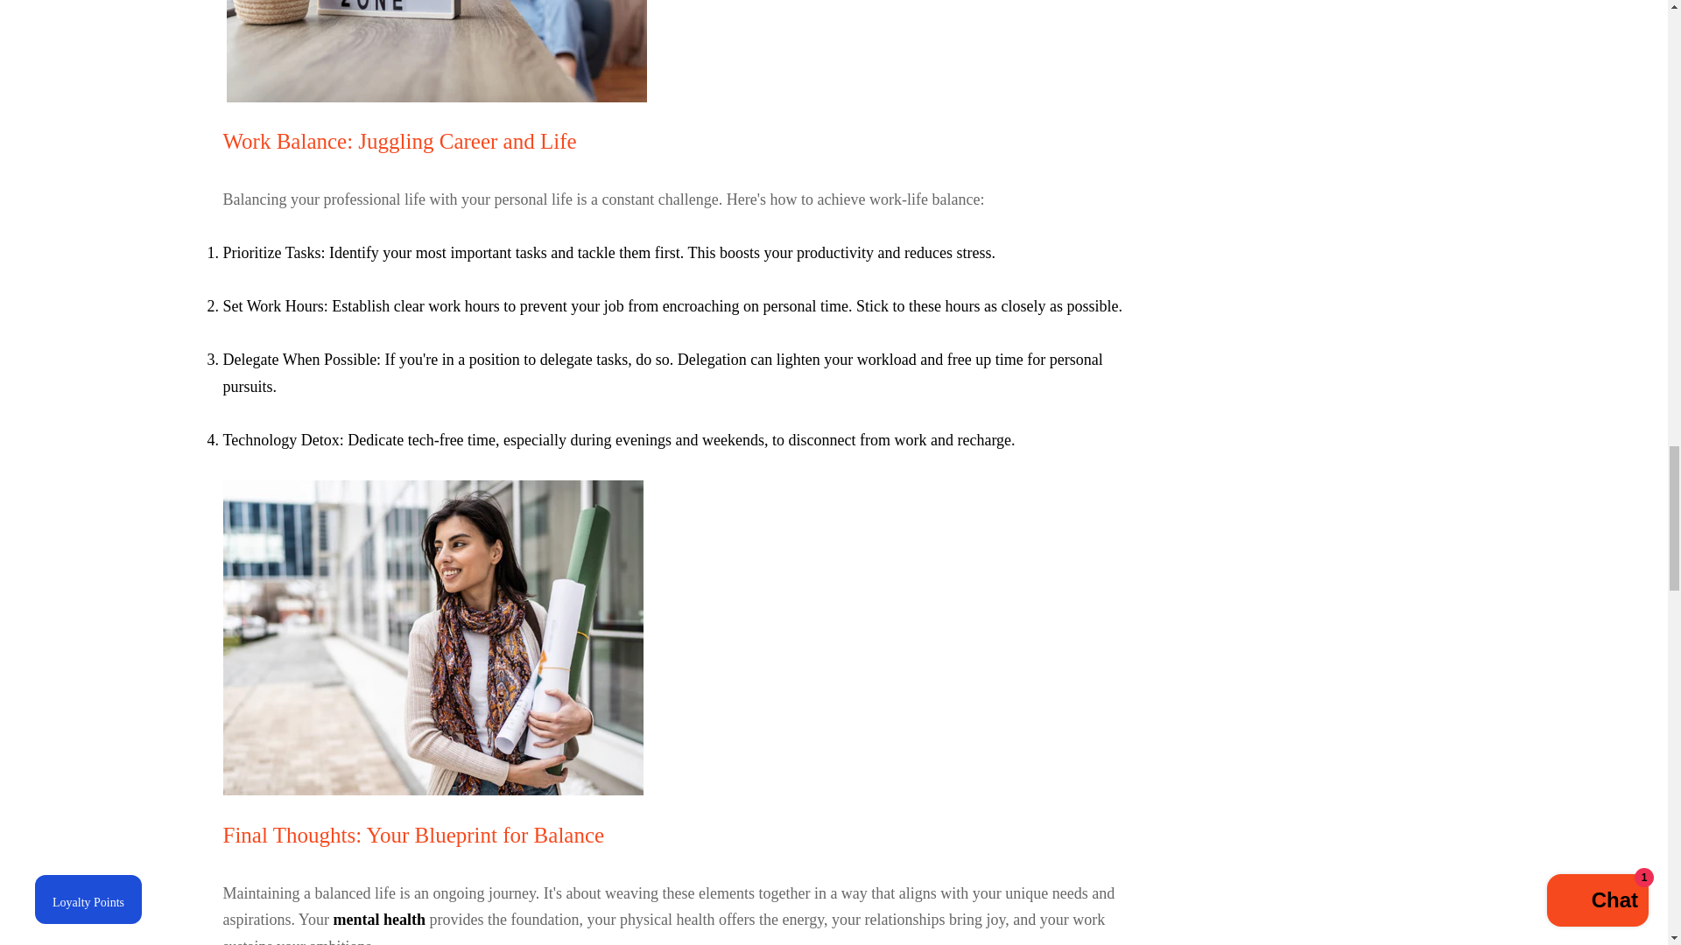 The width and height of the screenshot is (1681, 945). I want to click on mental health, so click(380, 919).